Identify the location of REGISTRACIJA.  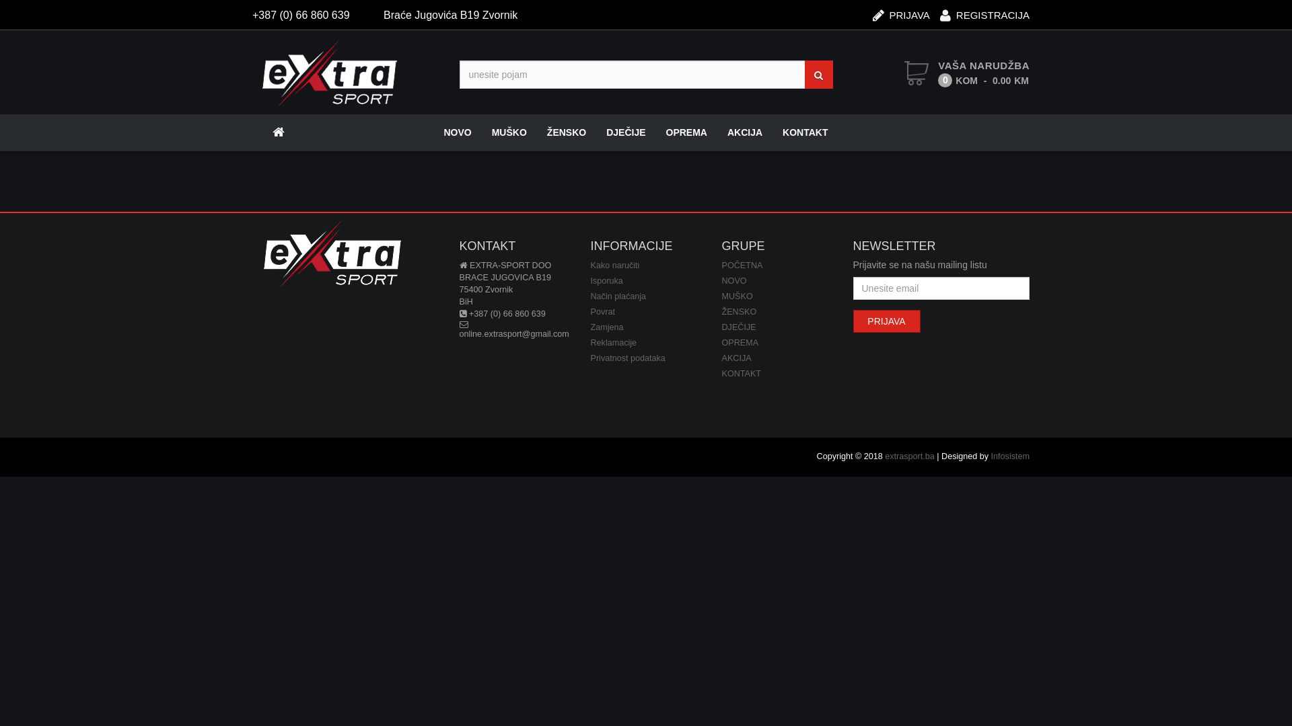
(985, 11).